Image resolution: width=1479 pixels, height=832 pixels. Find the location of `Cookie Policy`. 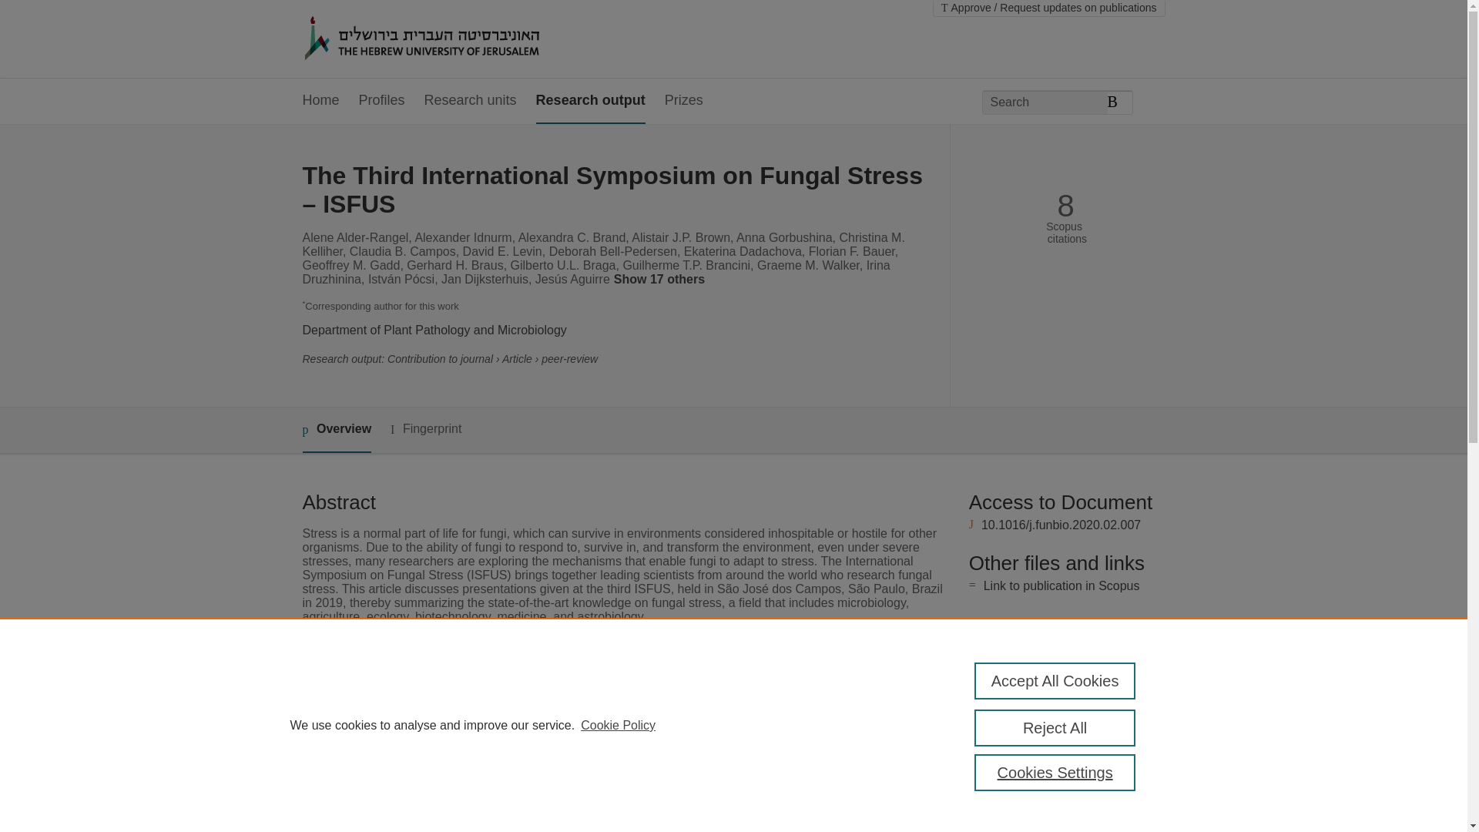

Cookie Policy is located at coordinates (618, 726).